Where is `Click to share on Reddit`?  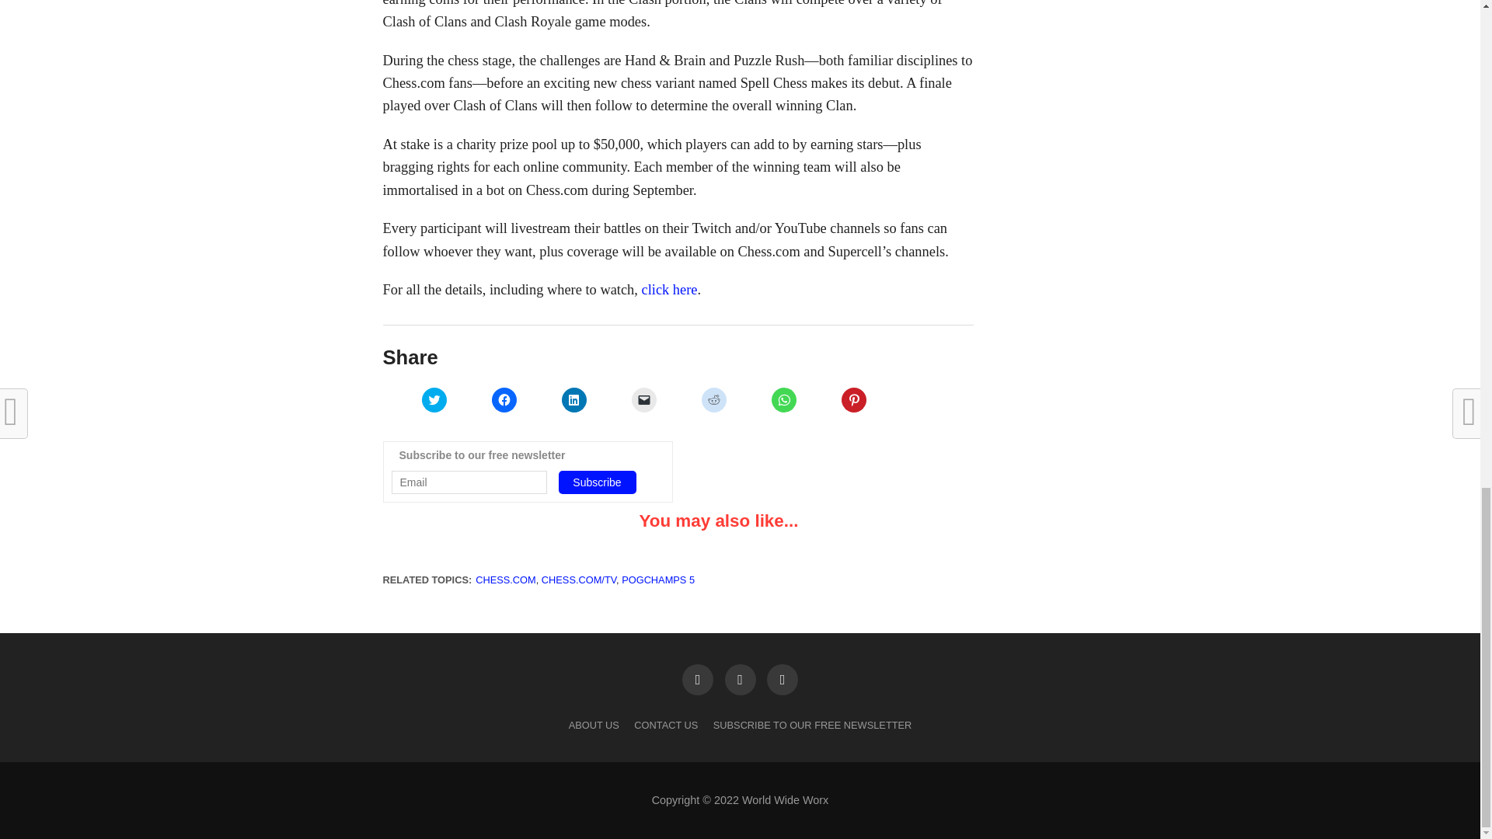 Click to share on Reddit is located at coordinates (713, 399).